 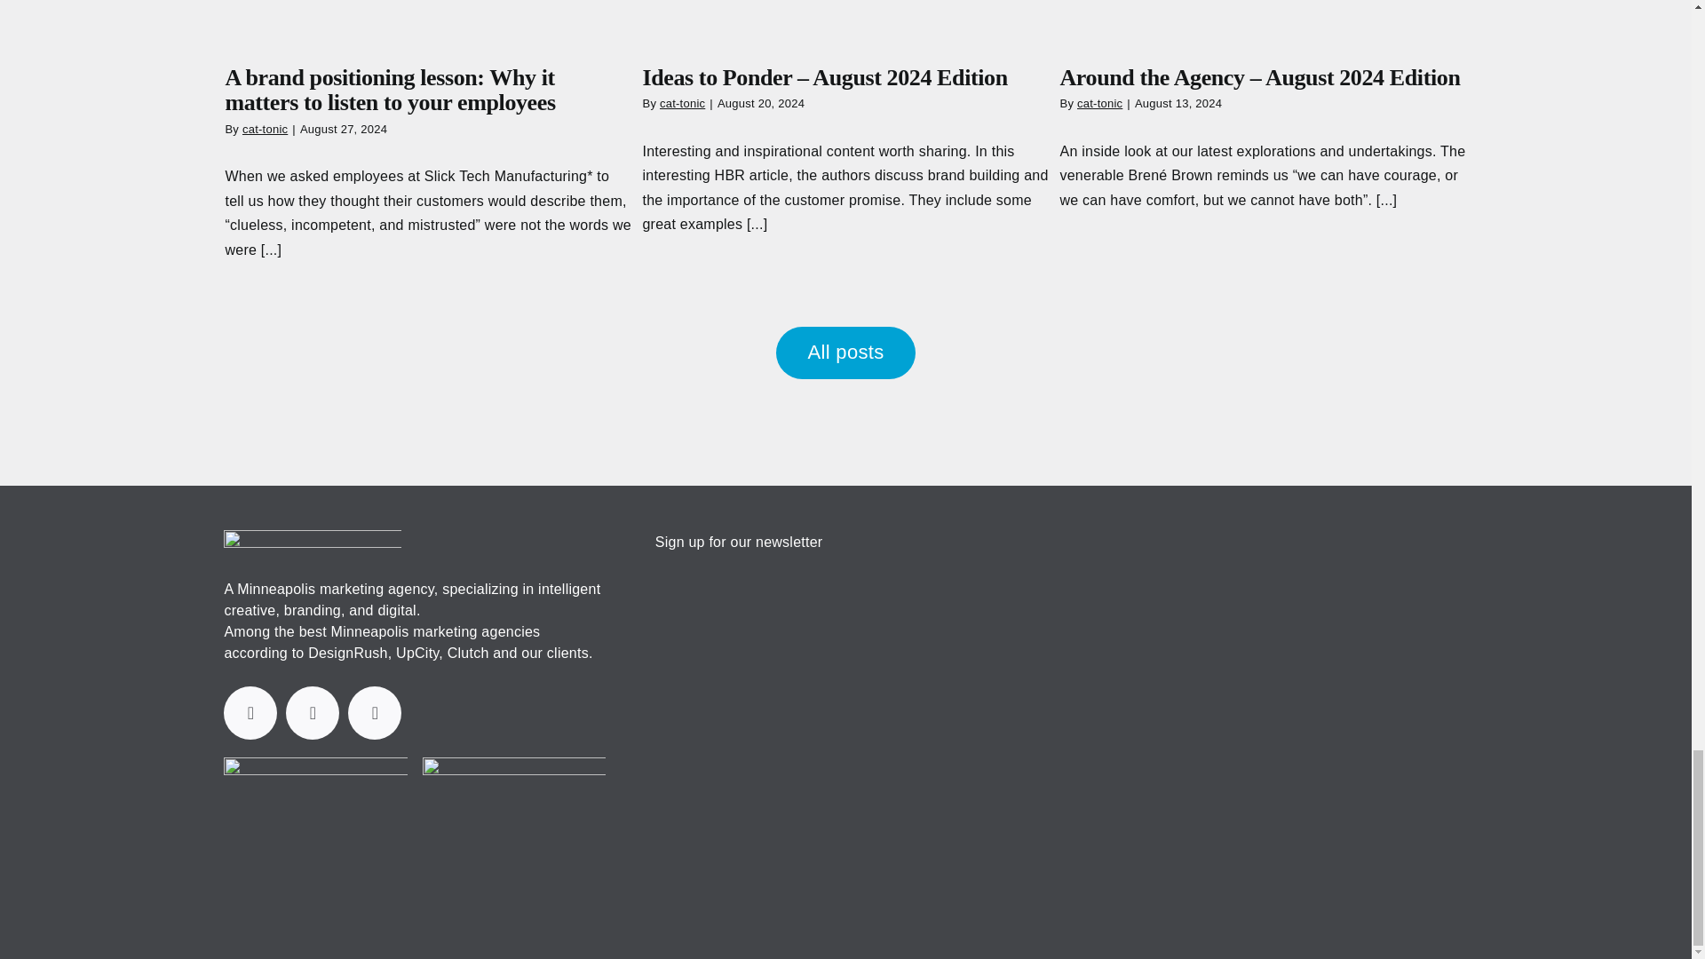 I want to click on Instagram, so click(x=374, y=712).